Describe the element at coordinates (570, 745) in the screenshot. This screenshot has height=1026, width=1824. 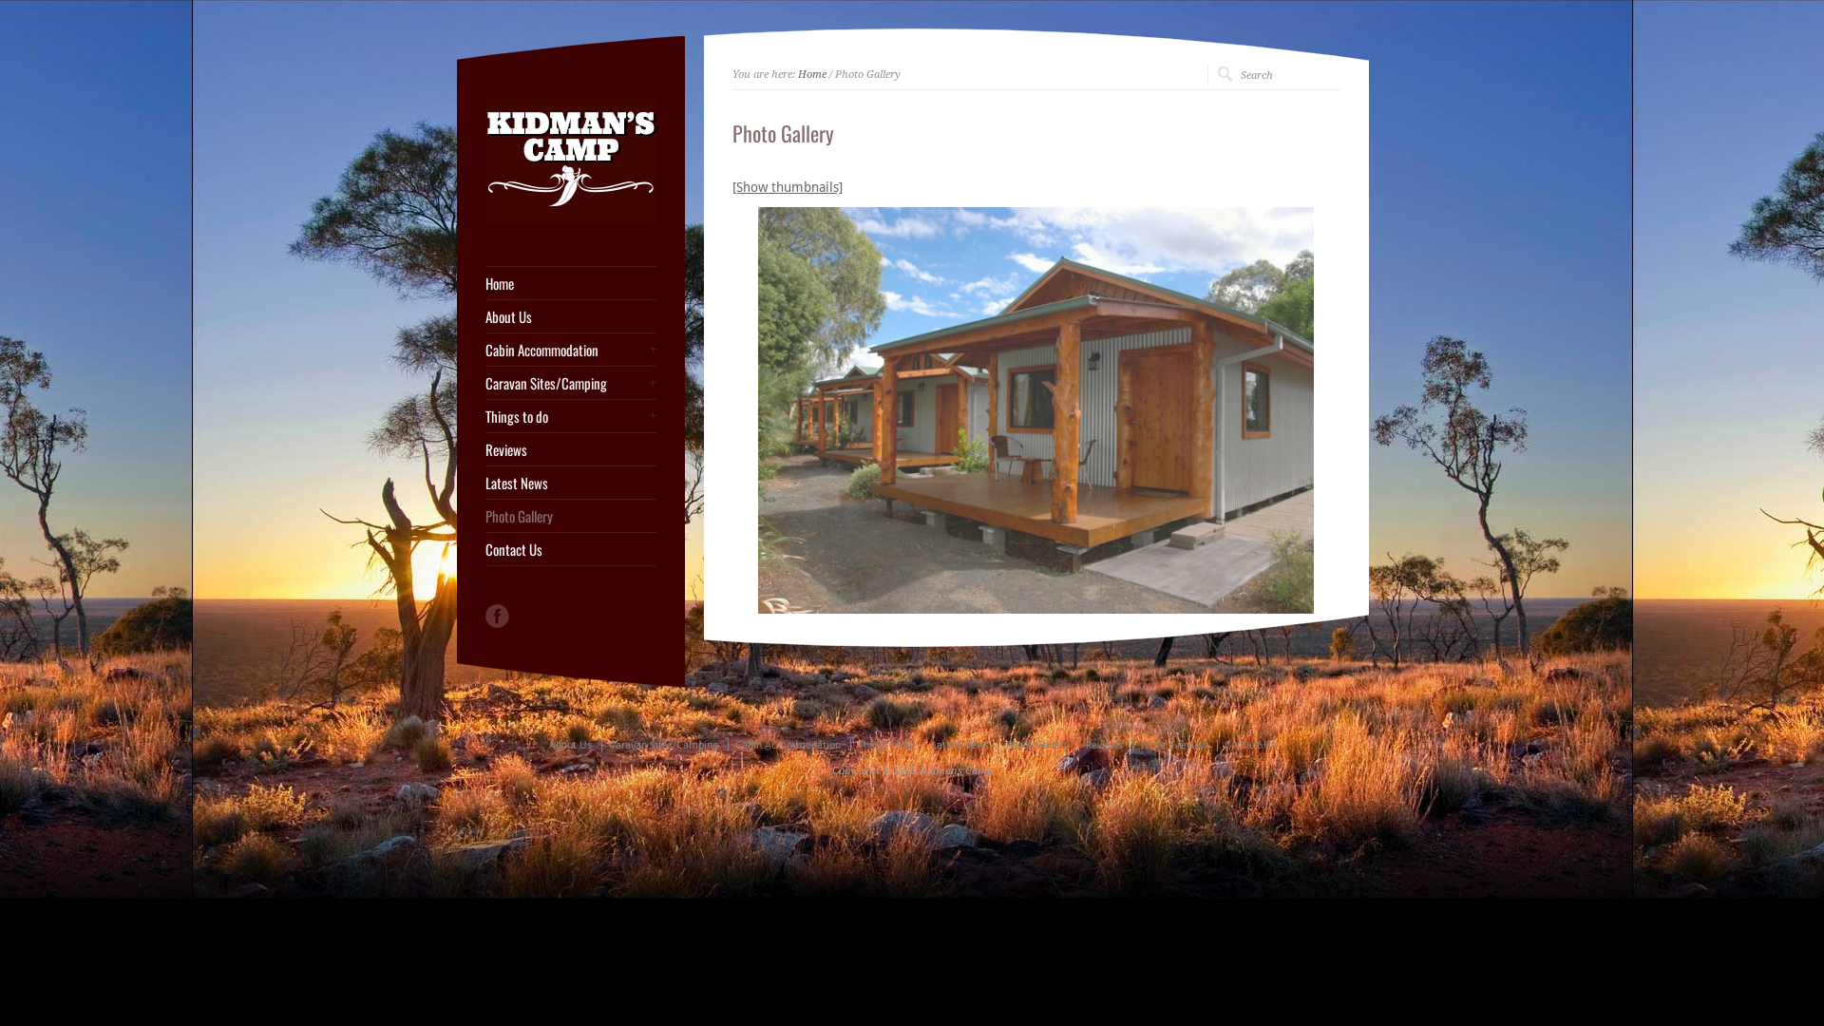
I see `About Us` at that location.